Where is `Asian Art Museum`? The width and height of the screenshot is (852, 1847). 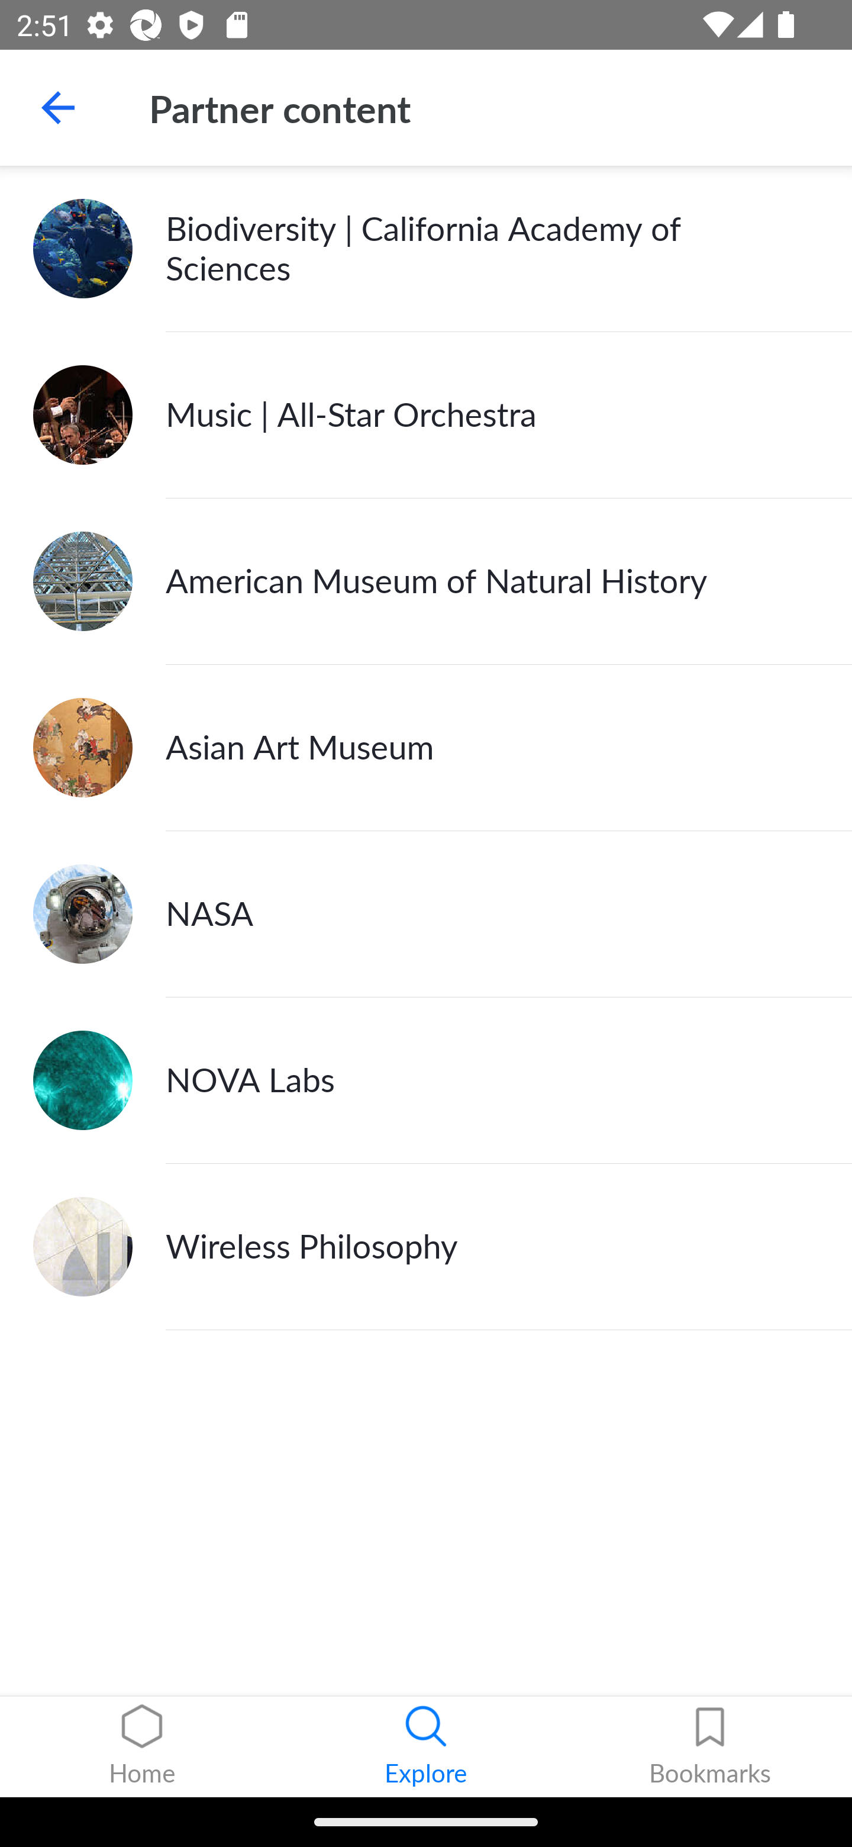 Asian Art Museum is located at coordinates (426, 748).